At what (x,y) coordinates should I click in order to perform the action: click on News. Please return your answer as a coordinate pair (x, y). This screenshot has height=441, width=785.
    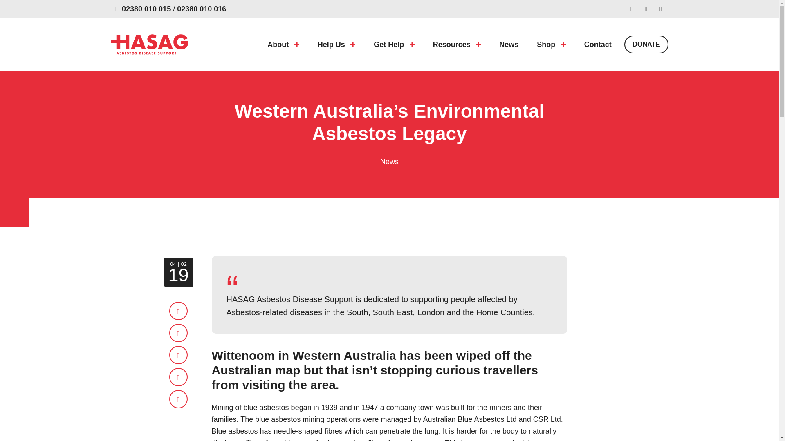
    Looking at the image, I should click on (509, 45).